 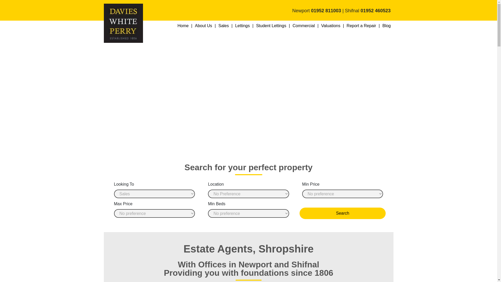 I want to click on Student Lettings, so click(x=272, y=26).